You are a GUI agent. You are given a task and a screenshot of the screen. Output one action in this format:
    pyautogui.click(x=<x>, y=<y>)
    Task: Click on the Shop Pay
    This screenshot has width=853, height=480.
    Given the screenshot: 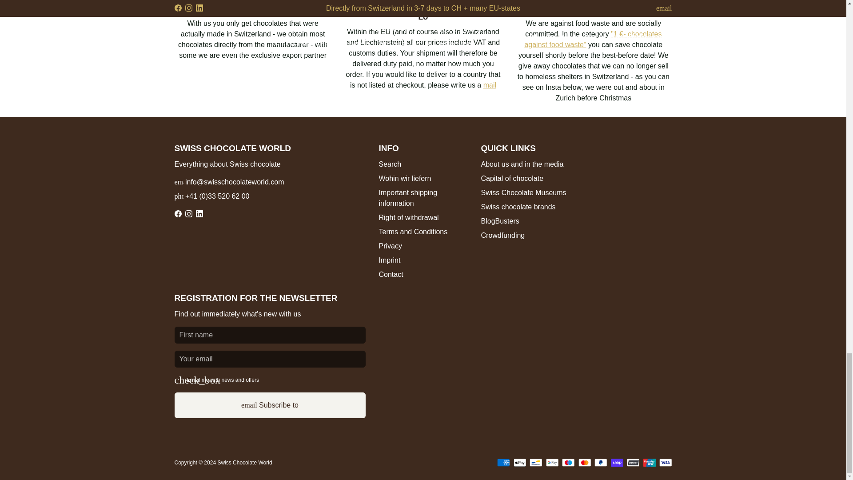 What is the action you would take?
    pyautogui.click(x=617, y=462)
    